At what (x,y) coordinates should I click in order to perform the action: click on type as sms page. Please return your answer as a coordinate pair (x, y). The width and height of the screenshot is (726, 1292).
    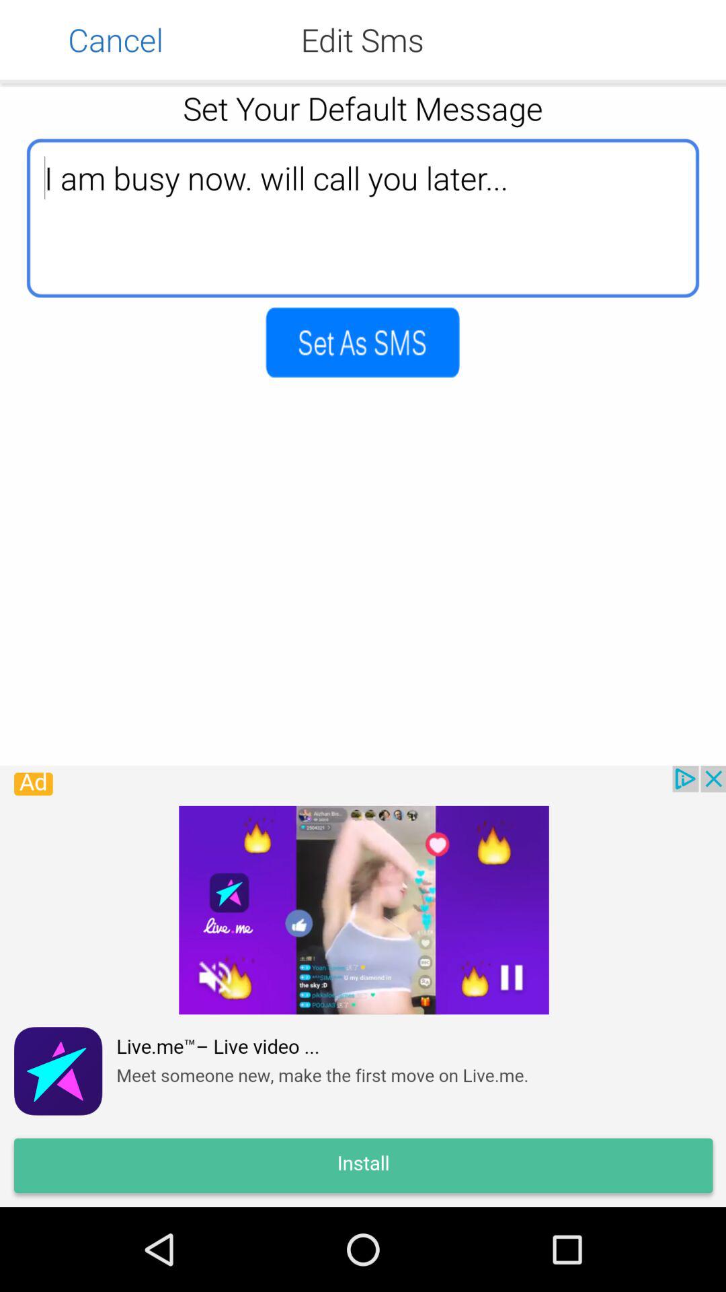
    Looking at the image, I should click on (363, 342).